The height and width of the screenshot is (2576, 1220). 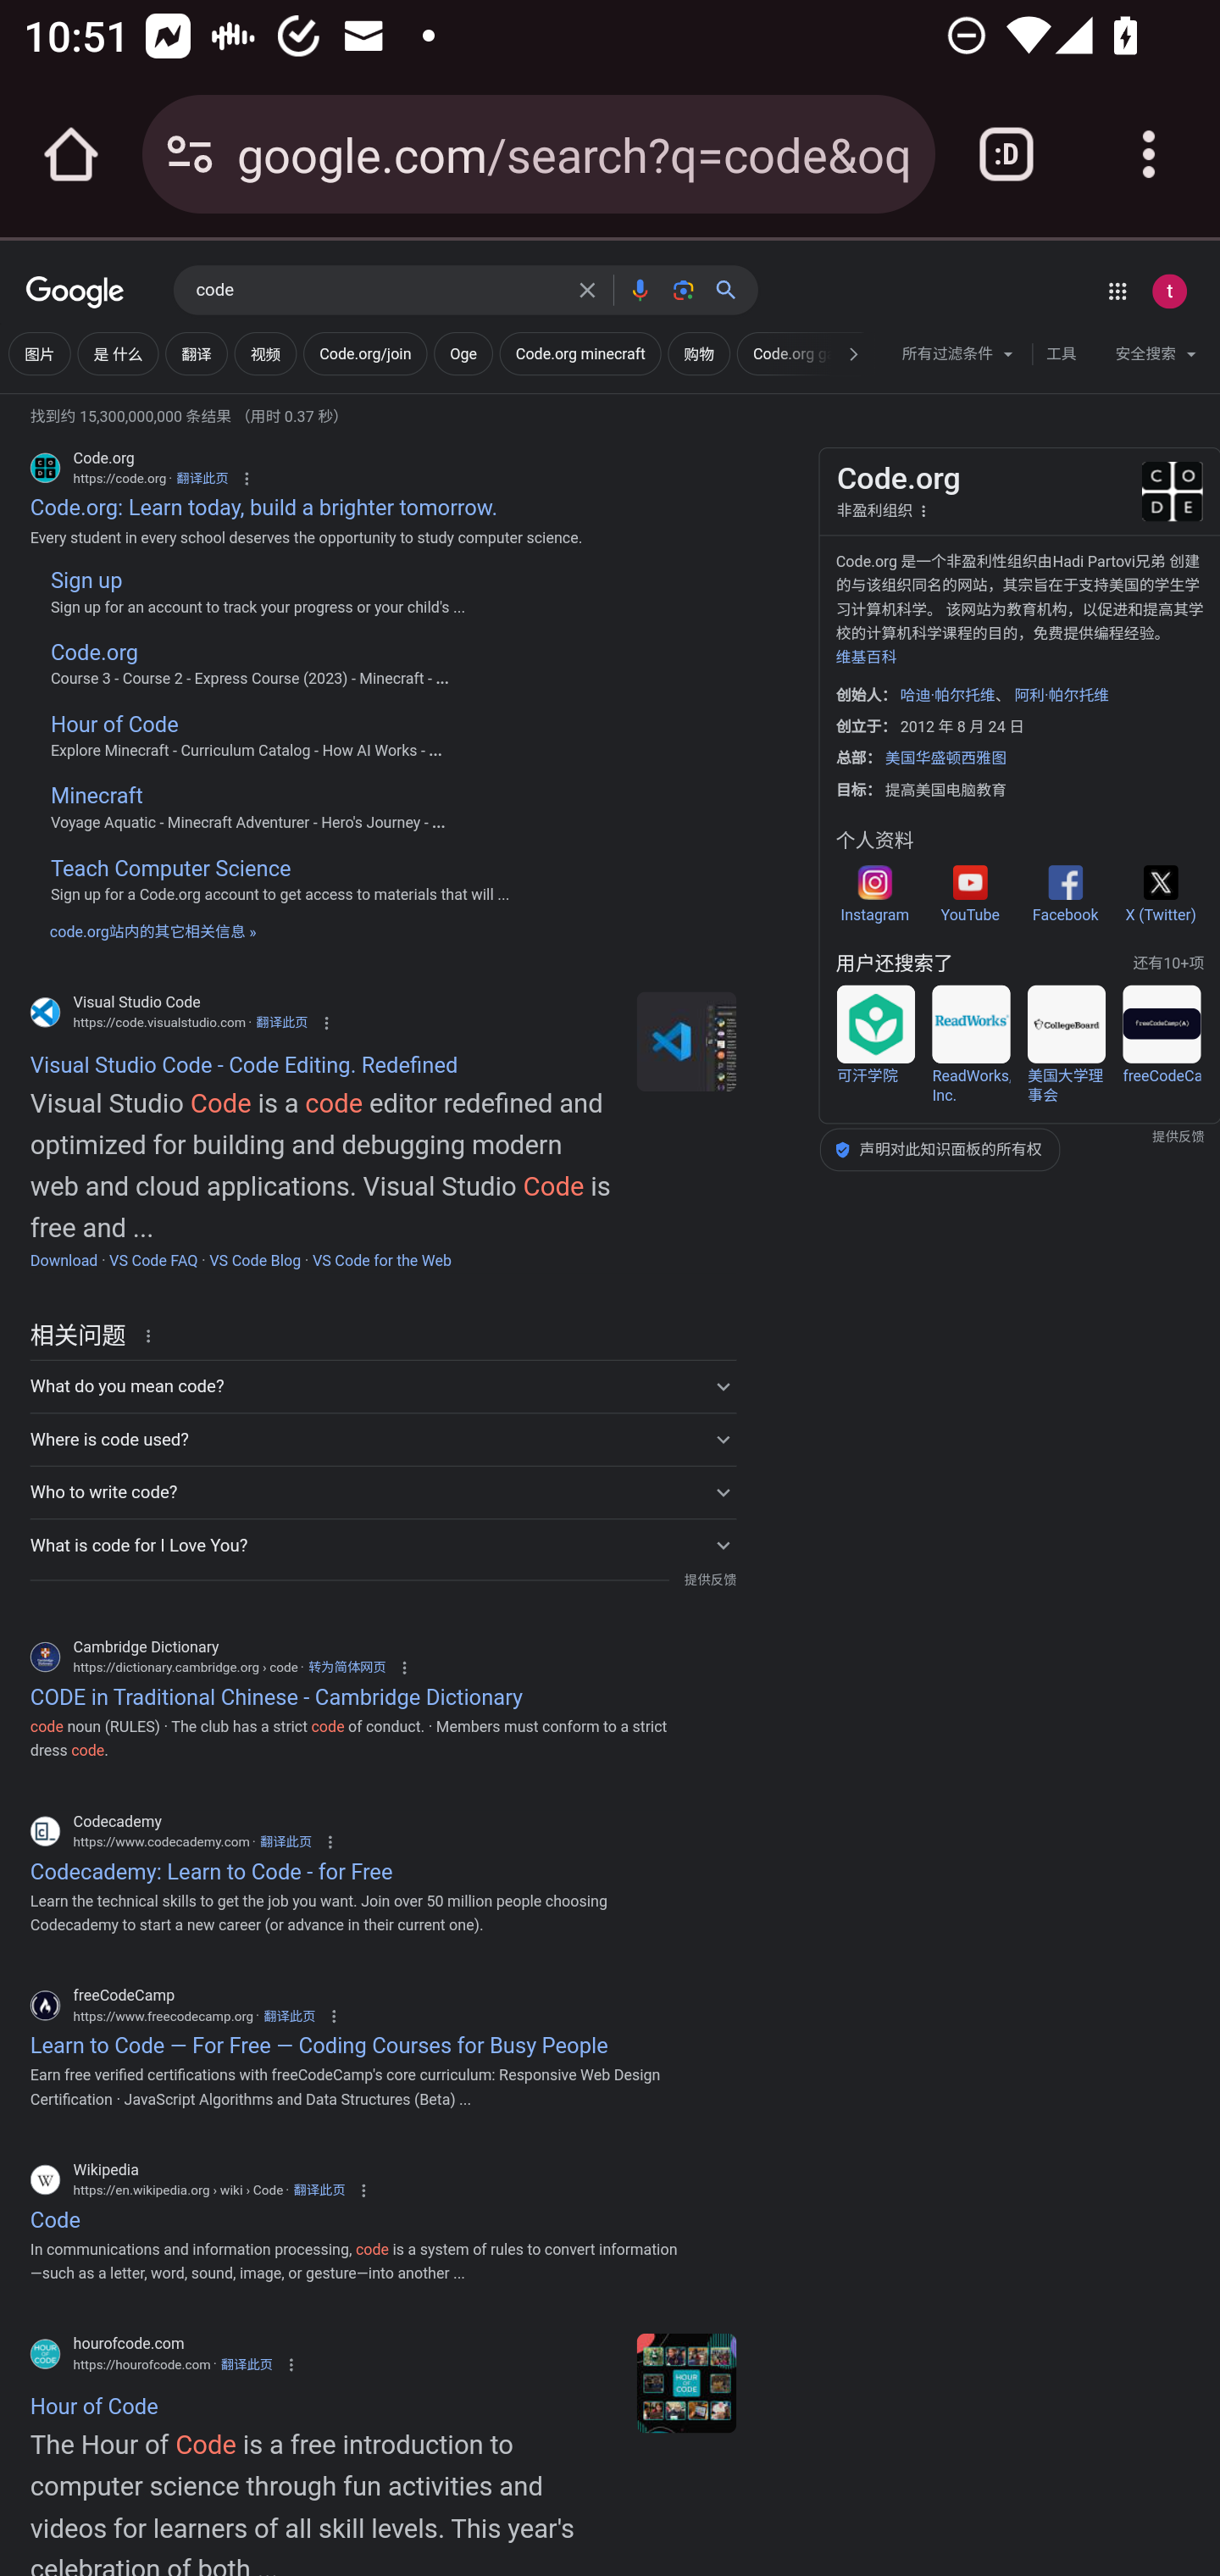 I want to click on 翻译此页, so click(x=285, y=1841).